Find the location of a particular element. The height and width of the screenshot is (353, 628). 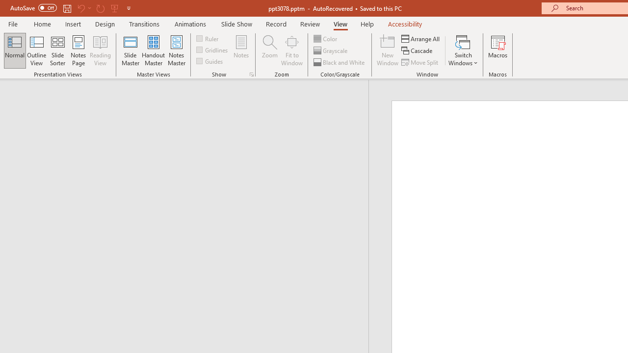

Gridlines is located at coordinates (213, 50).